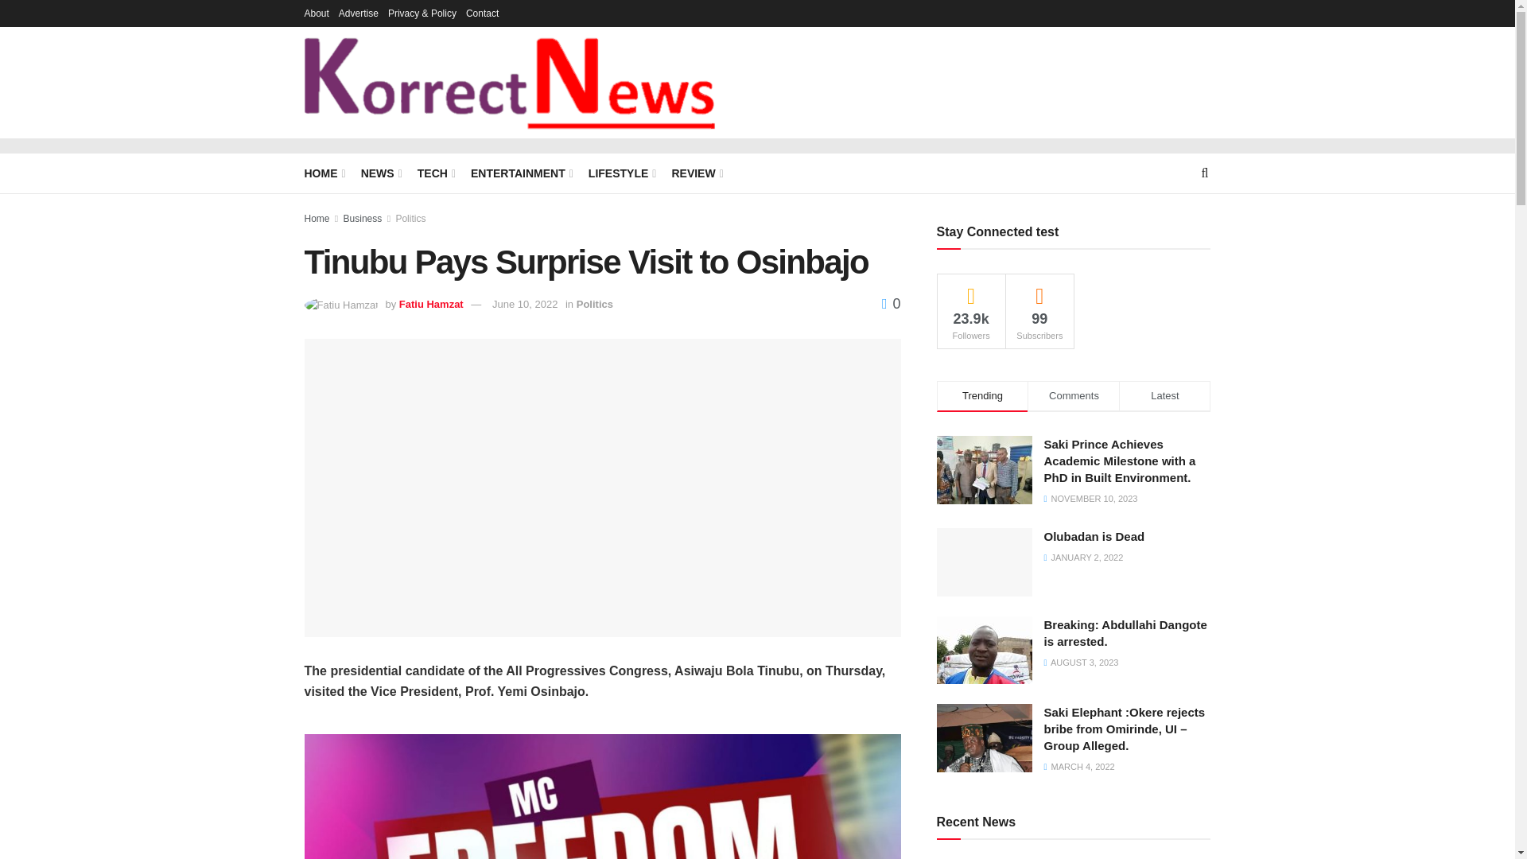 The width and height of the screenshot is (1527, 859). I want to click on HOME, so click(323, 173).